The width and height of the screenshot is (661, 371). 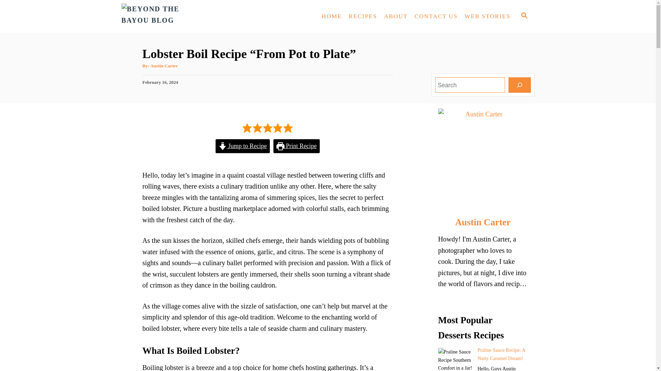 What do you see at coordinates (396, 16) in the screenshot?
I see `ABOUT` at bounding box center [396, 16].